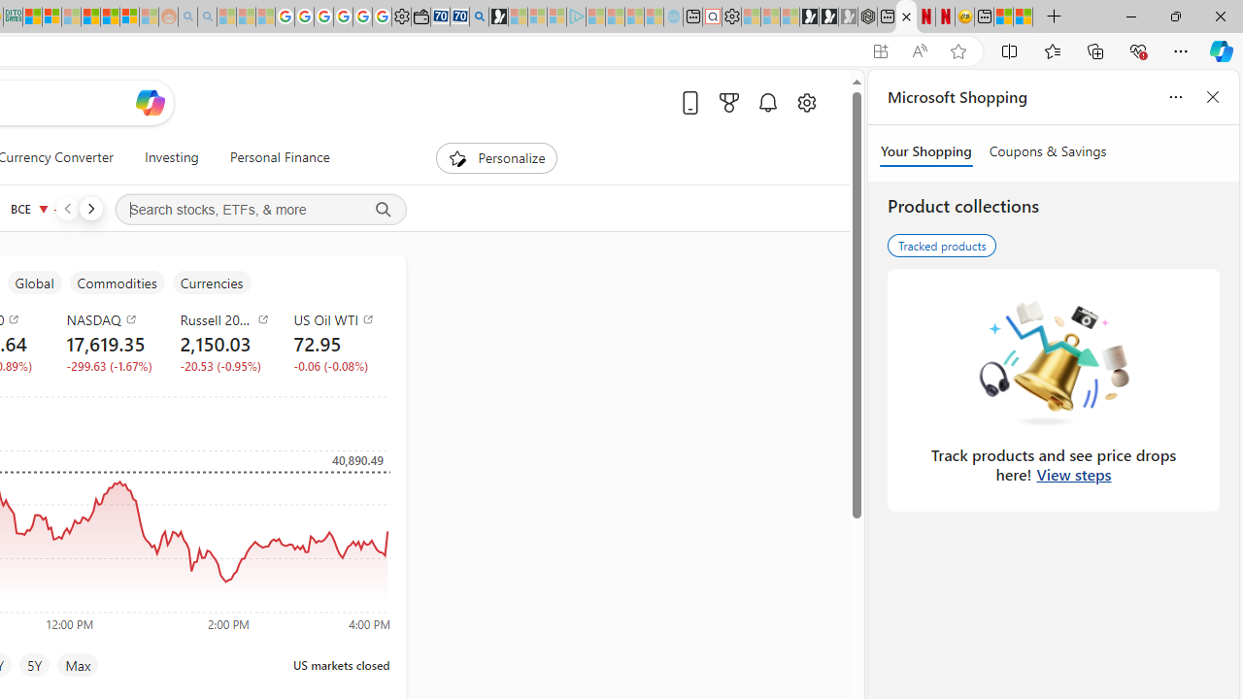 This screenshot has height=699, width=1243. I want to click on Russell 2000, so click(225, 318).